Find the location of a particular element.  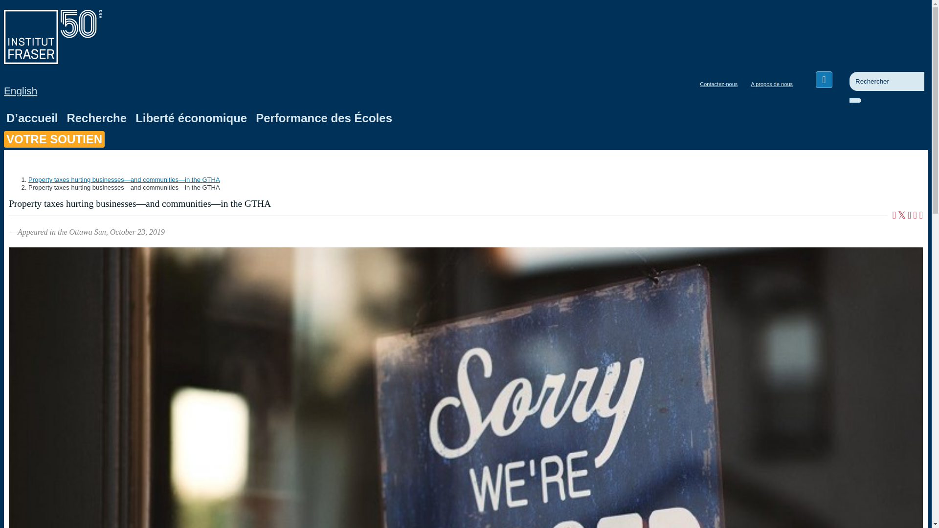

English is located at coordinates (21, 90).